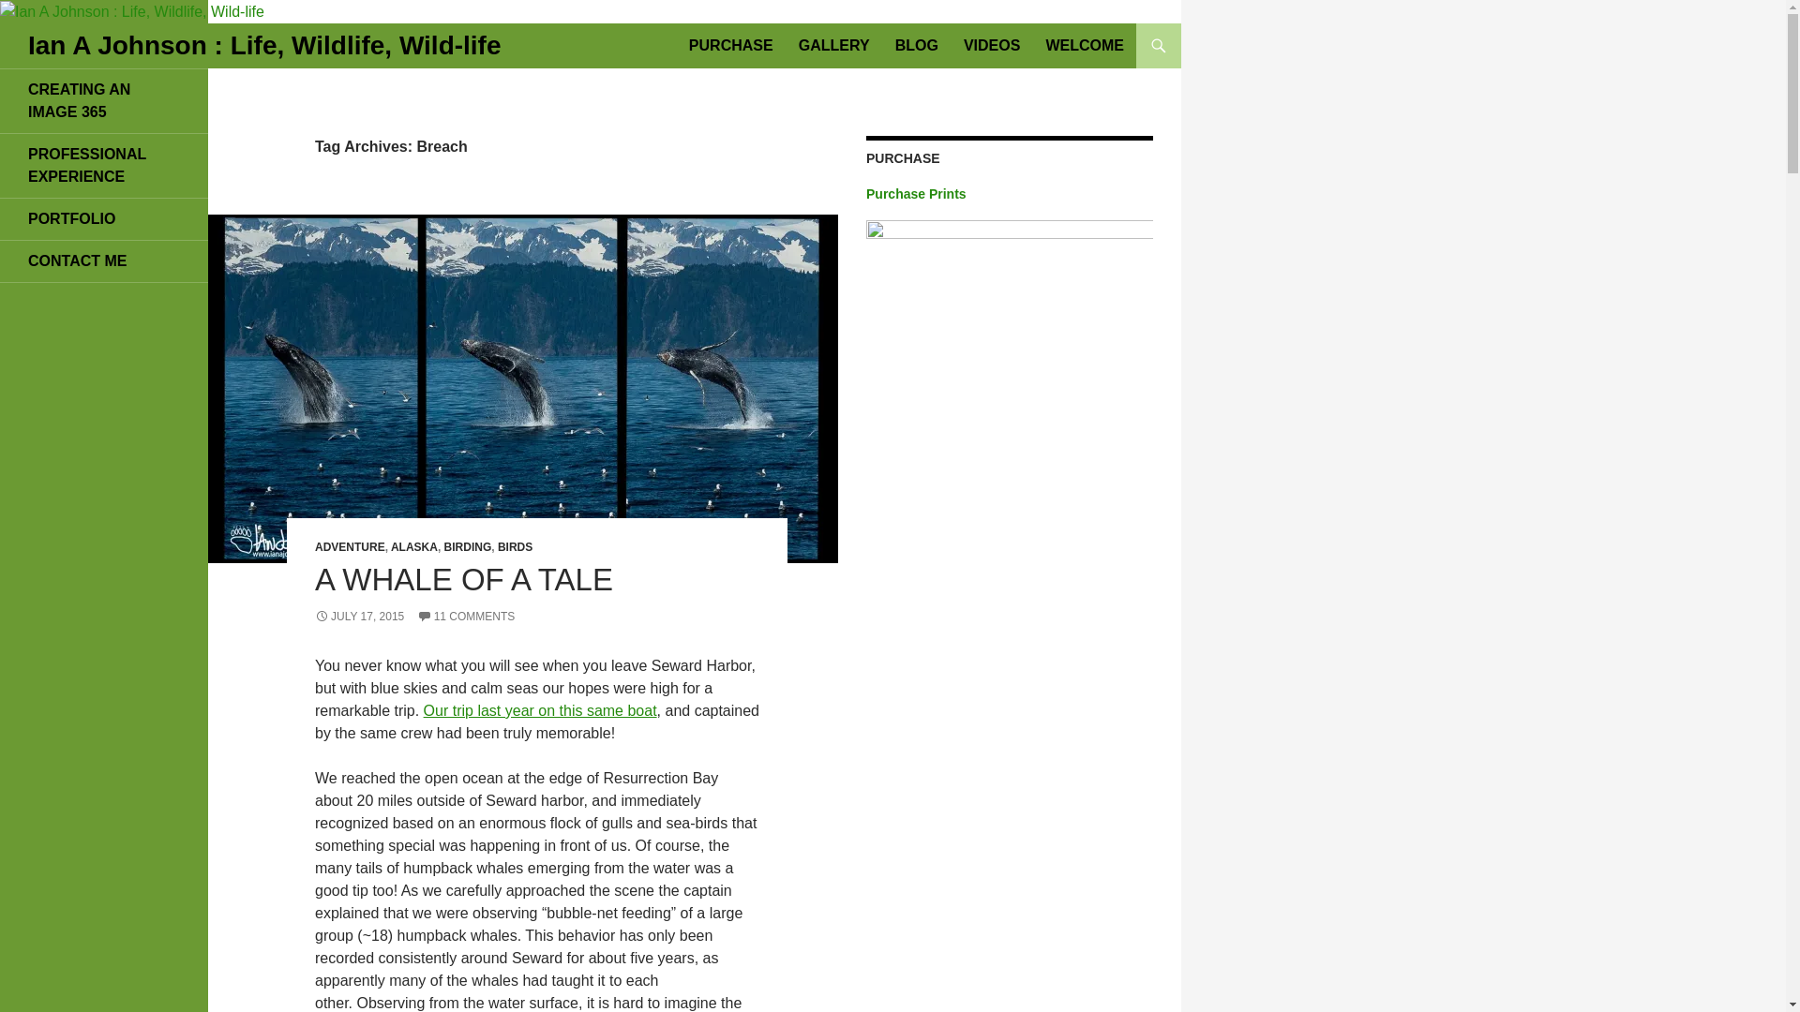  What do you see at coordinates (359, 617) in the screenshot?
I see `JULY 17, 2015` at bounding box center [359, 617].